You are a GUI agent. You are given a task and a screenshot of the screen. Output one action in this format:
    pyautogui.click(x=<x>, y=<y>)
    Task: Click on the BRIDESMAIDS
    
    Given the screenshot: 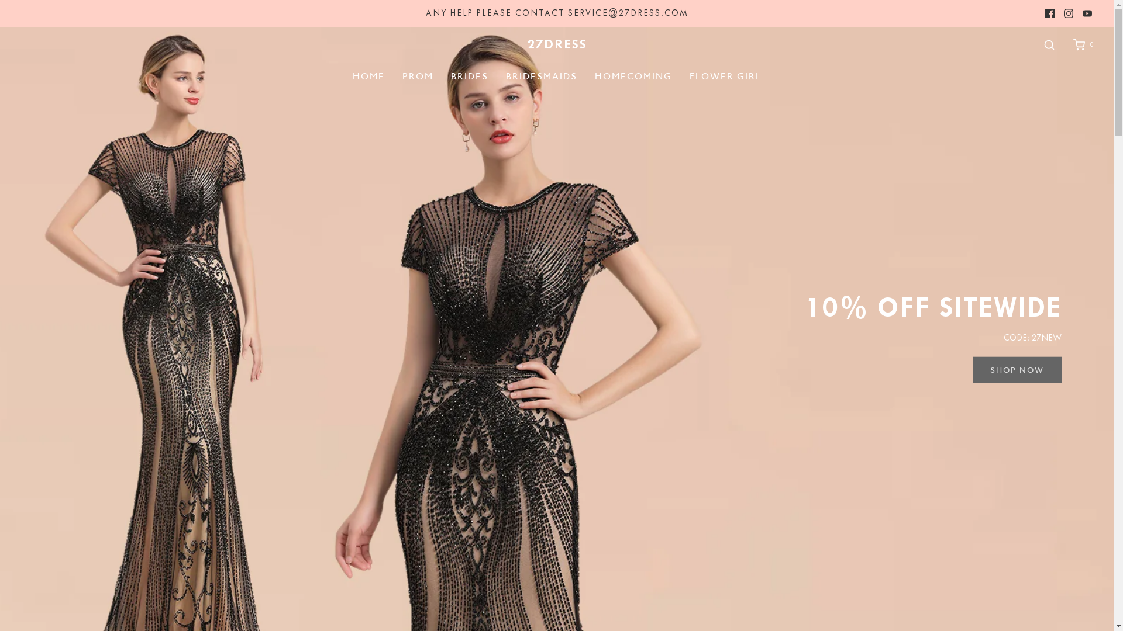 What is the action you would take?
    pyautogui.click(x=542, y=77)
    